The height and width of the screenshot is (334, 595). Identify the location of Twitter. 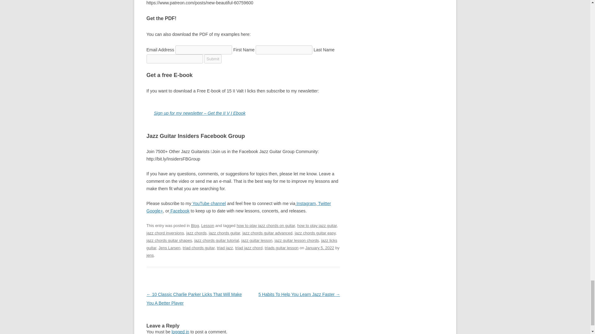
(324, 203).